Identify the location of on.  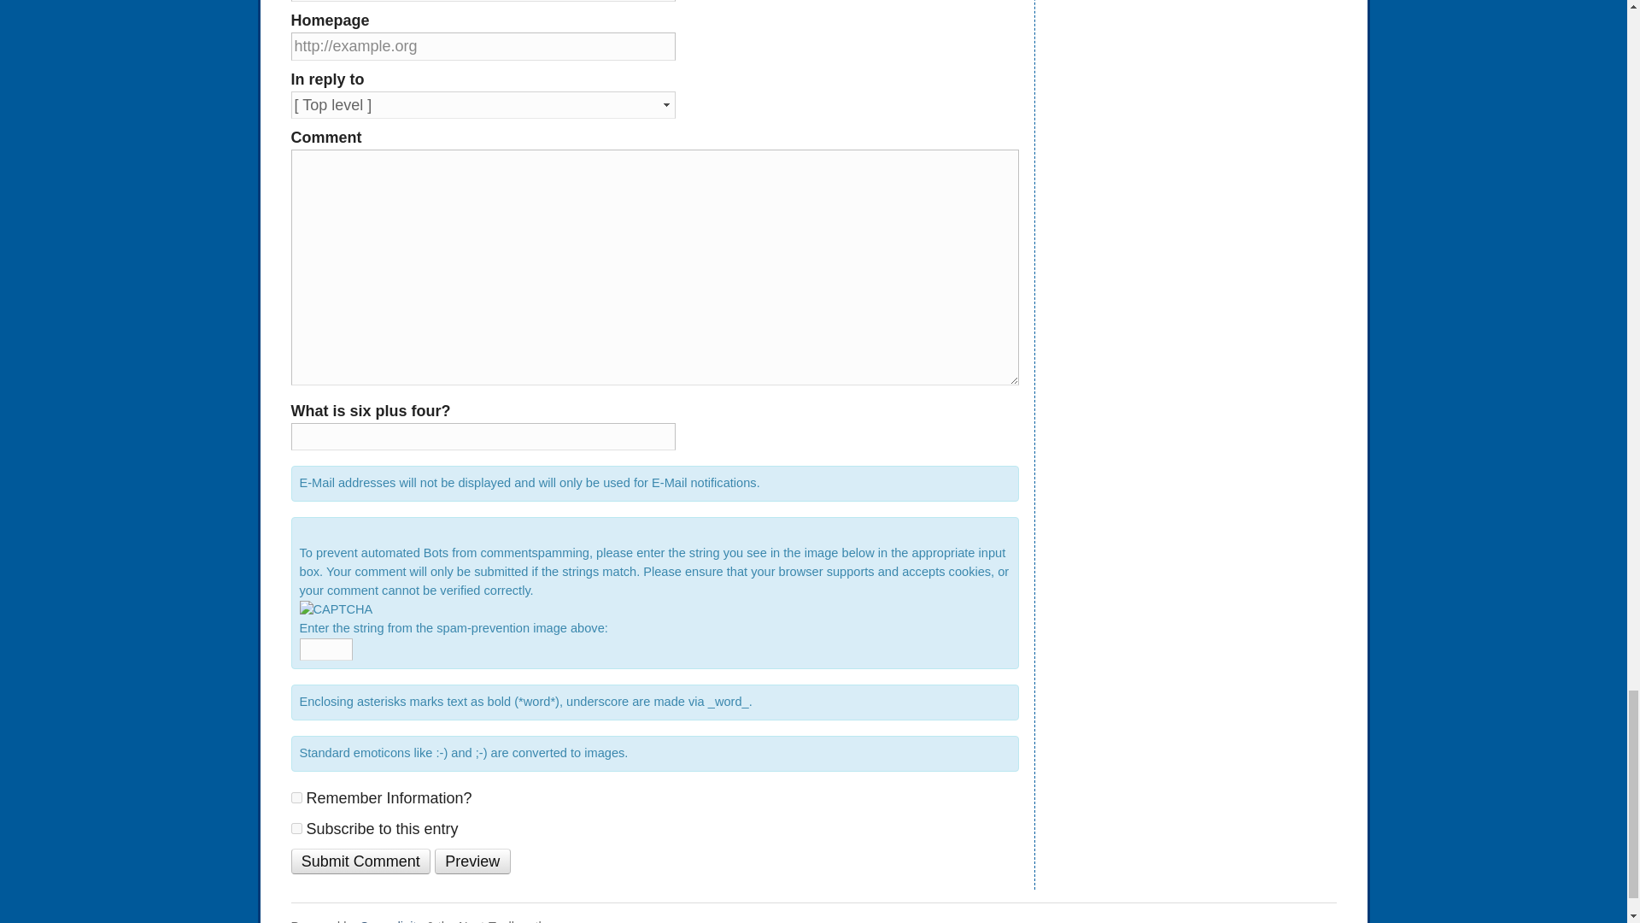
(296, 829).